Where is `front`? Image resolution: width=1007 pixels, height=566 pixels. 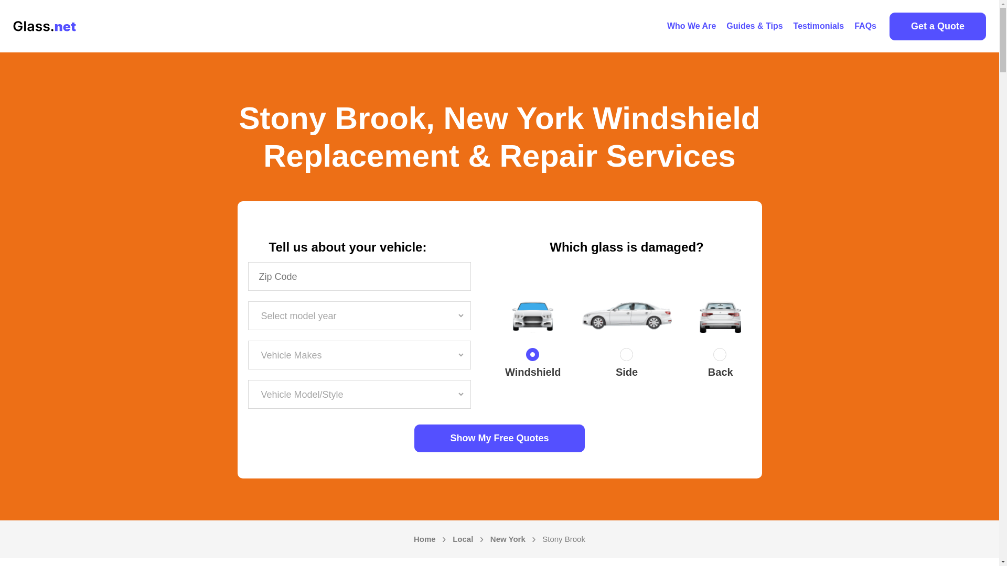 front is located at coordinates (533, 357).